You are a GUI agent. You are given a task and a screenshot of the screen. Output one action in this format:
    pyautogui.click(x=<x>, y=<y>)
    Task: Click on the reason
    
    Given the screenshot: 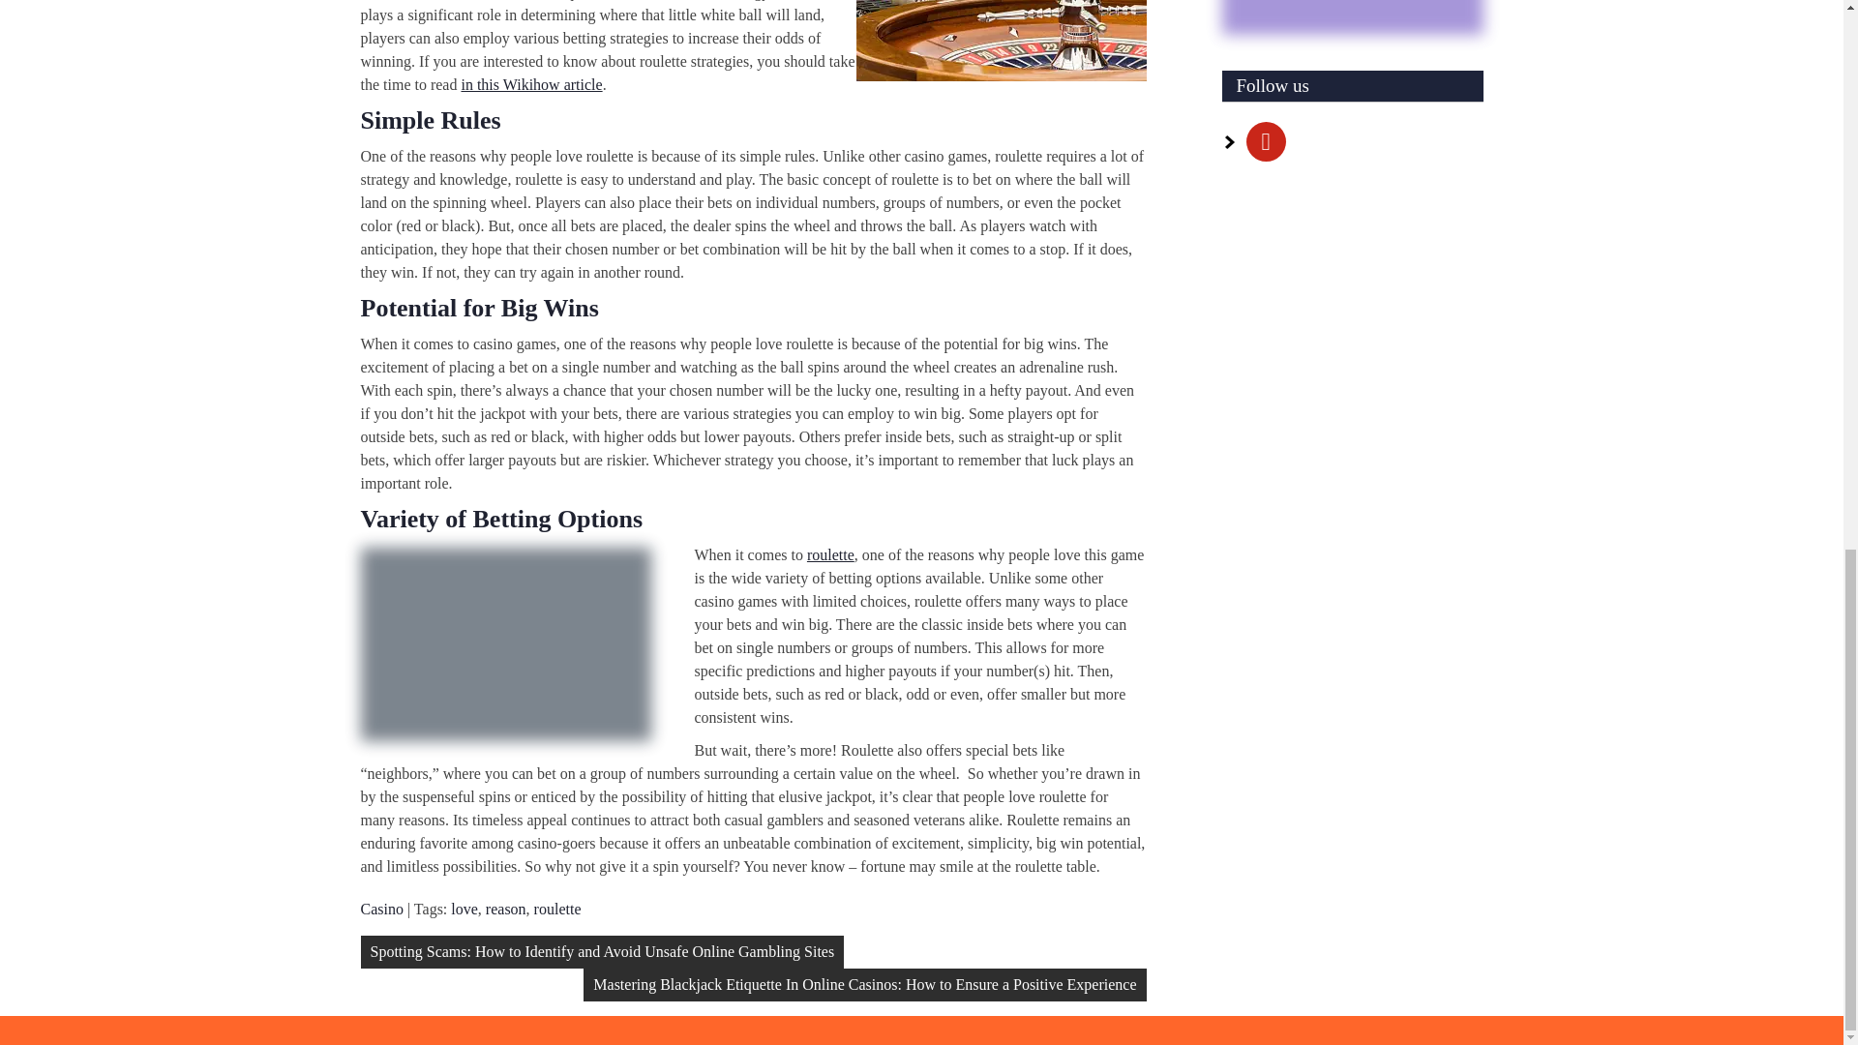 What is the action you would take?
    pyautogui.click(x=505, y=909)
    